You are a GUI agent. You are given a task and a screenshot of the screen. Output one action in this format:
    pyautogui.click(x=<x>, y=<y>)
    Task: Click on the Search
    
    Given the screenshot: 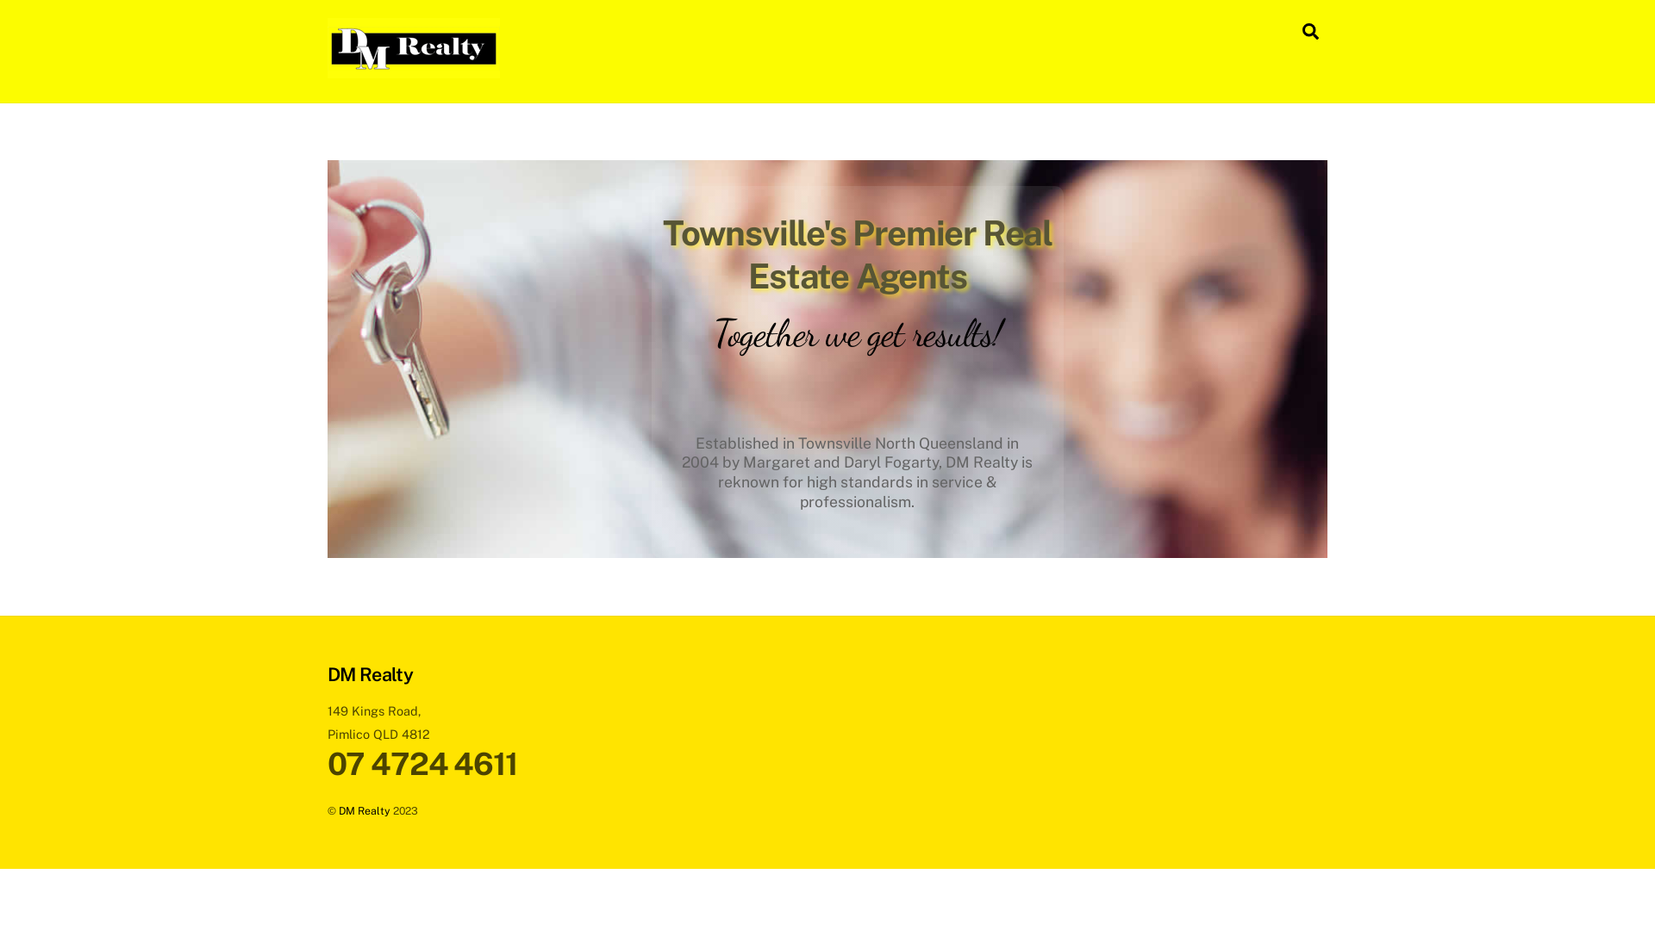 What is the action you would take?
    pyautogui.click(x=1310, y=31)
    